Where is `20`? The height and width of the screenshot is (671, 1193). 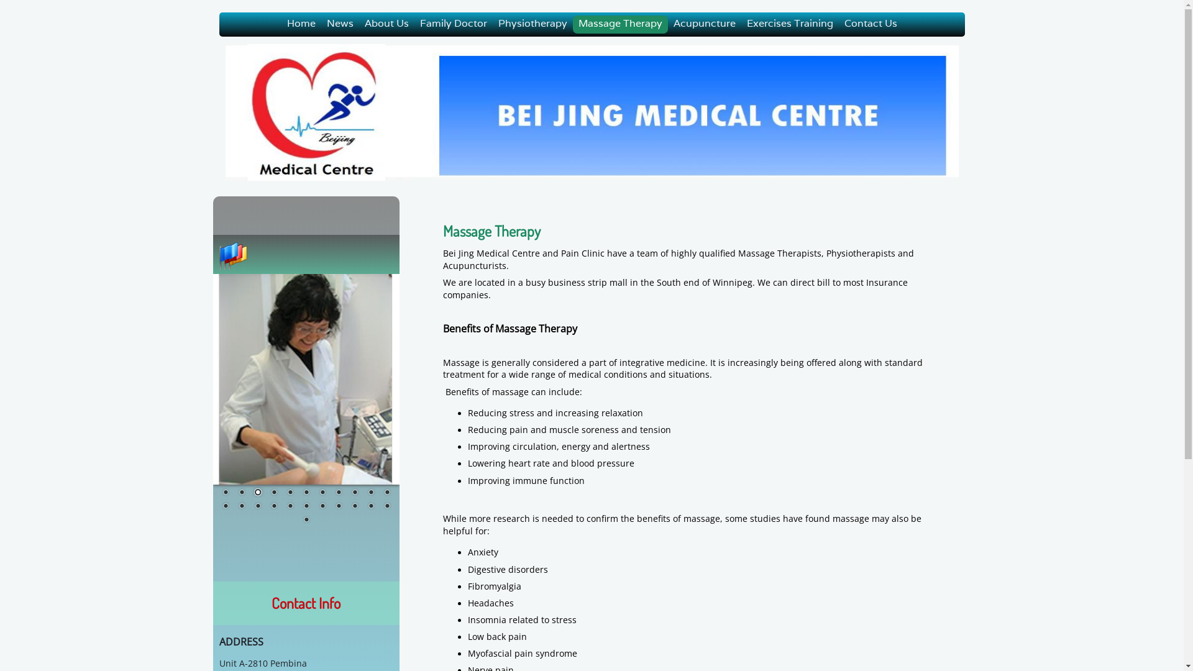
20 is located at coordinates (355, 507).